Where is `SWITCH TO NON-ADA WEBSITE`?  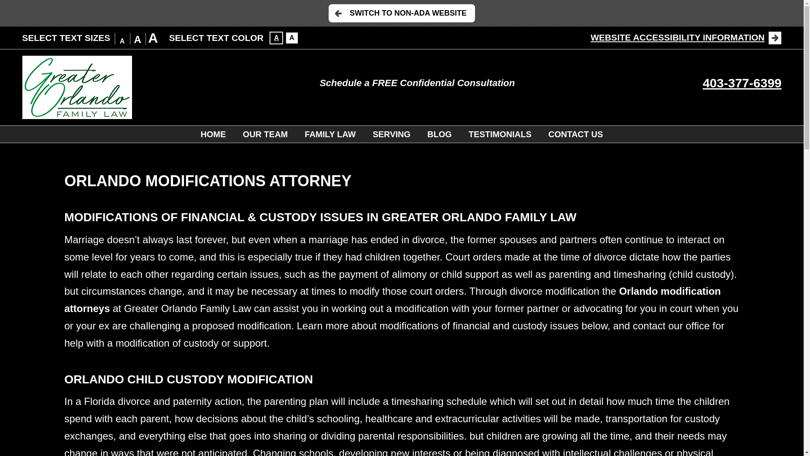
SWITCH TO NON-ADA WEBSITE is located at coordinates (402, 13).